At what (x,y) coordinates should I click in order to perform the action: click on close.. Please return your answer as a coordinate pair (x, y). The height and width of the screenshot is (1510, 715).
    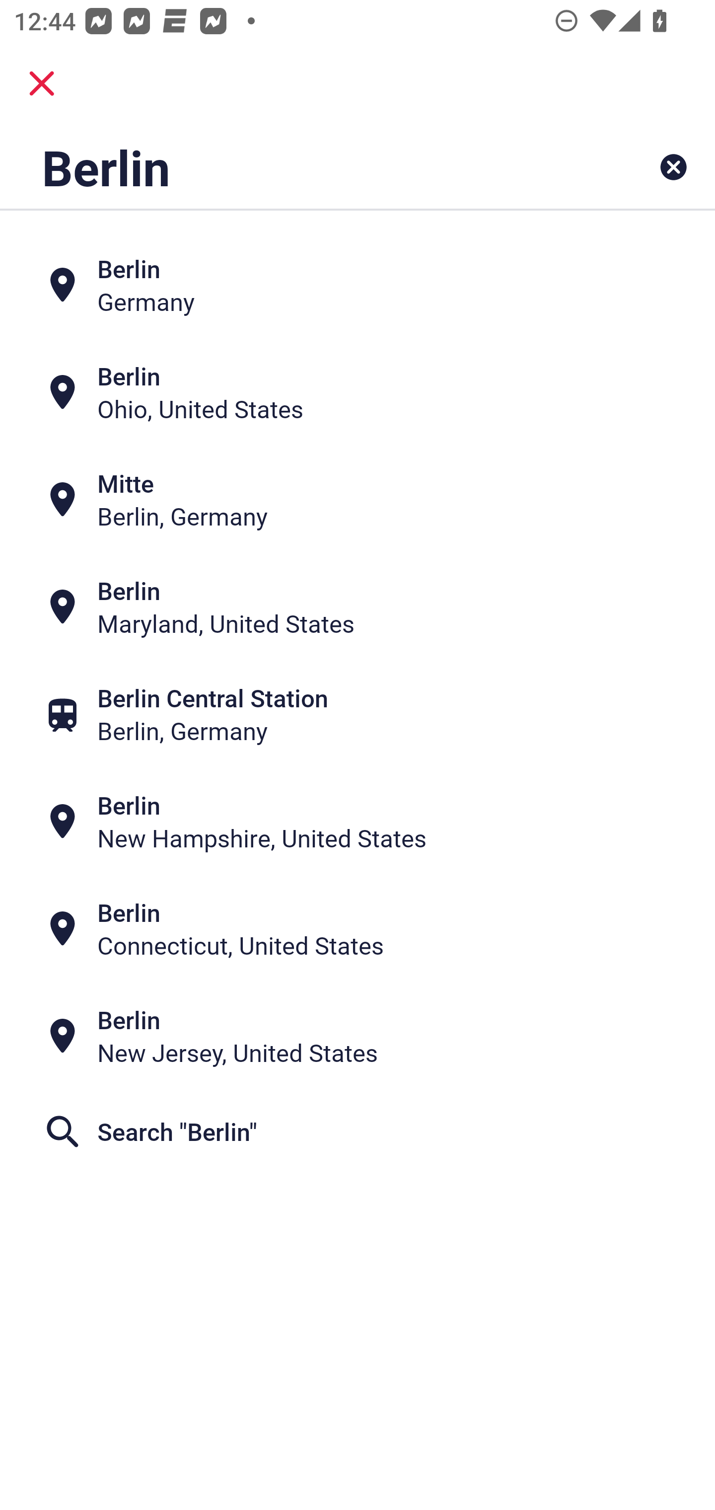
    Looking at the image, I should click on (42, 83).